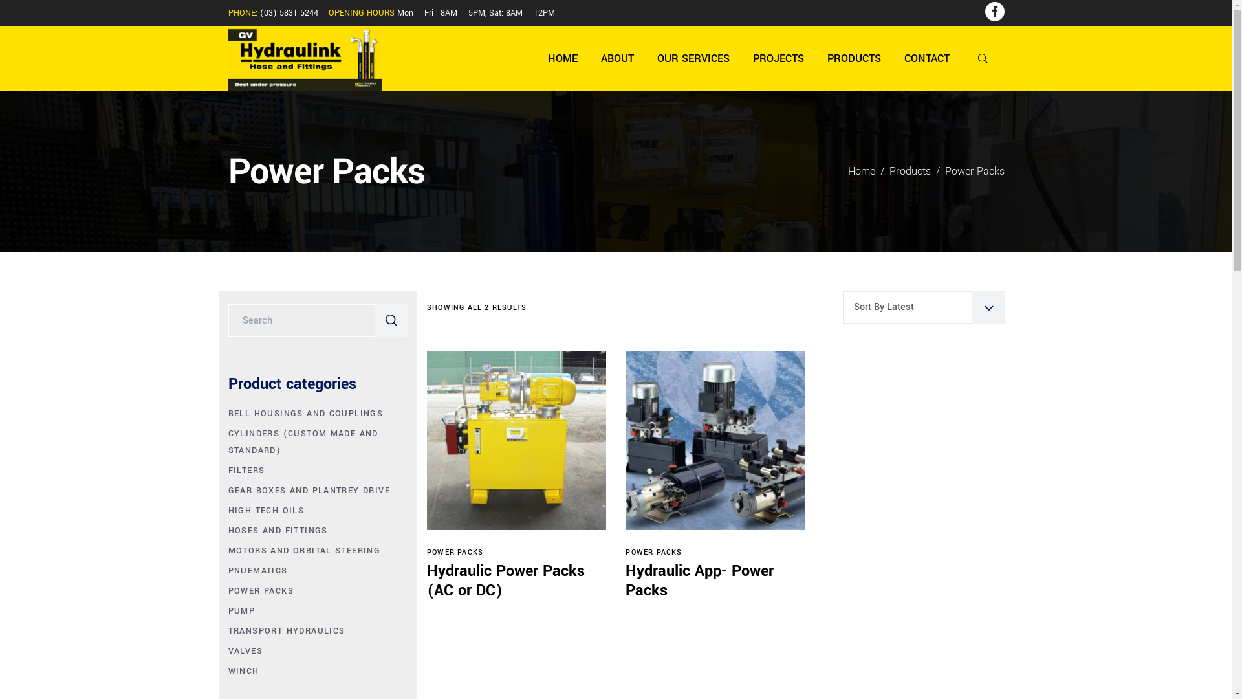 This screenshot has height=699, width=1242. Describe the element at coordinates (314, 491) in the screenshot. I see `GEAR BOXES AND PLANTREY DRIVE` at that location.